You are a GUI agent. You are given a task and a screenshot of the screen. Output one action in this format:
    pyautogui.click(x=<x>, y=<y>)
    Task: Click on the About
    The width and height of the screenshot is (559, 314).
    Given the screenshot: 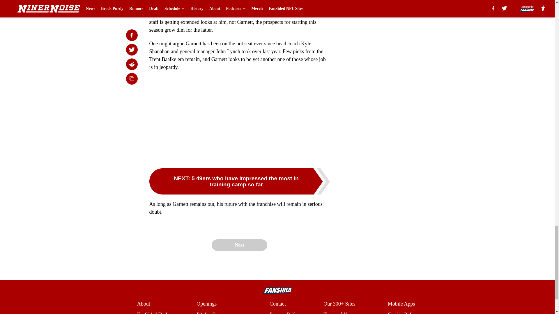 What is the action you would take?
    pyautogui.click(x=144, y=304)
    